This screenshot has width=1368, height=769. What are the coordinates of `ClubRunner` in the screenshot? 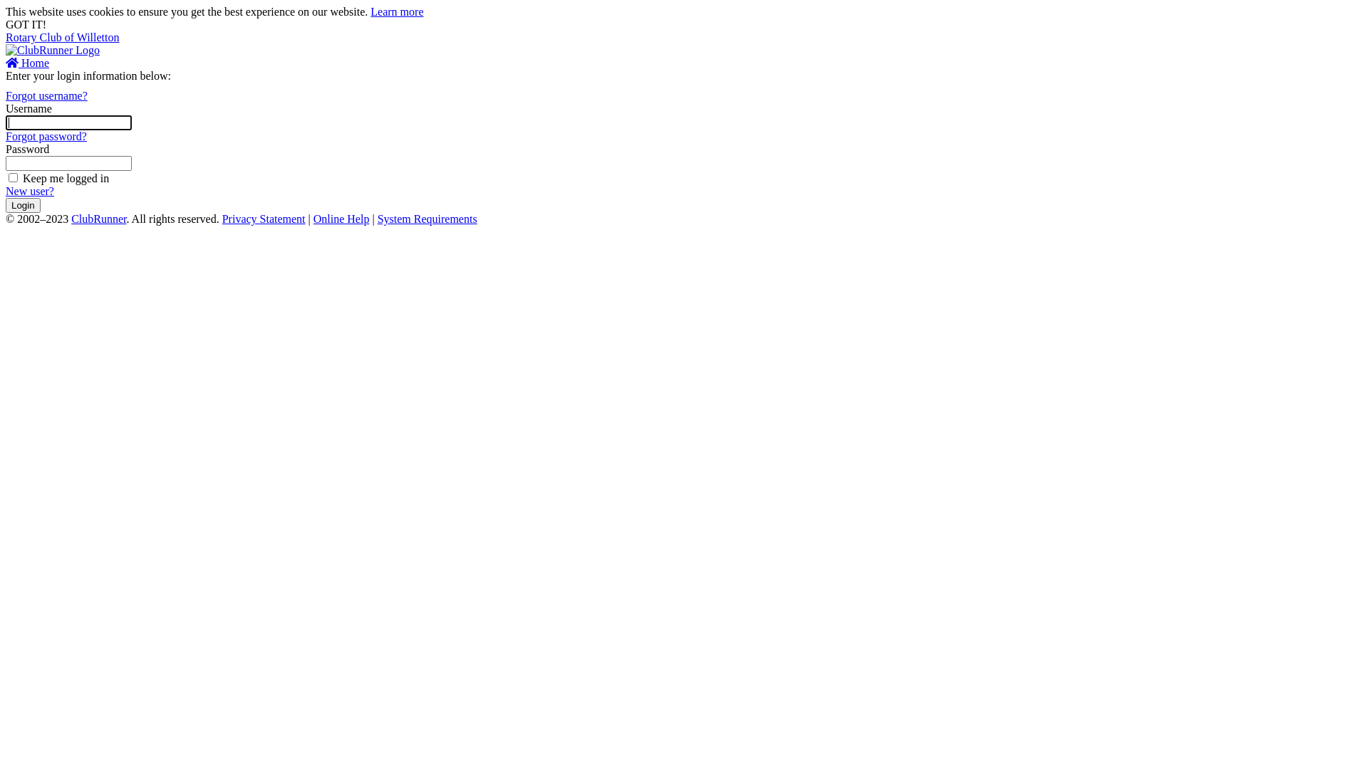 It's located at (98, 219).